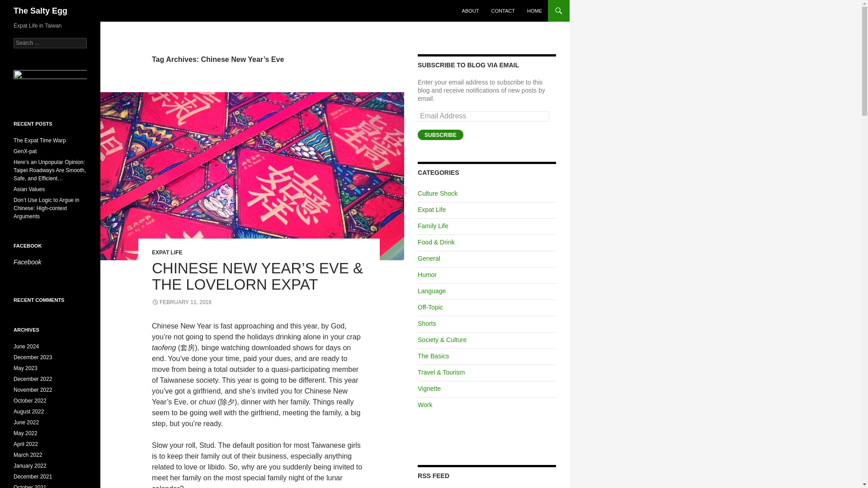  What do you see at coordinates (41, 11) in the screenshot?
I see `The Salty Egg` at bounding box center [41, 11].